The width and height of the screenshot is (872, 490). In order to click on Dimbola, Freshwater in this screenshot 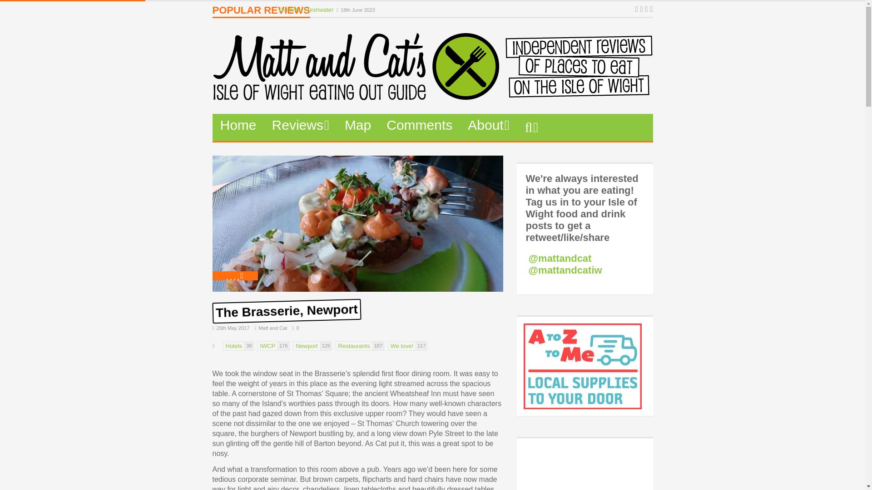, I will do `click(307, 10)`.